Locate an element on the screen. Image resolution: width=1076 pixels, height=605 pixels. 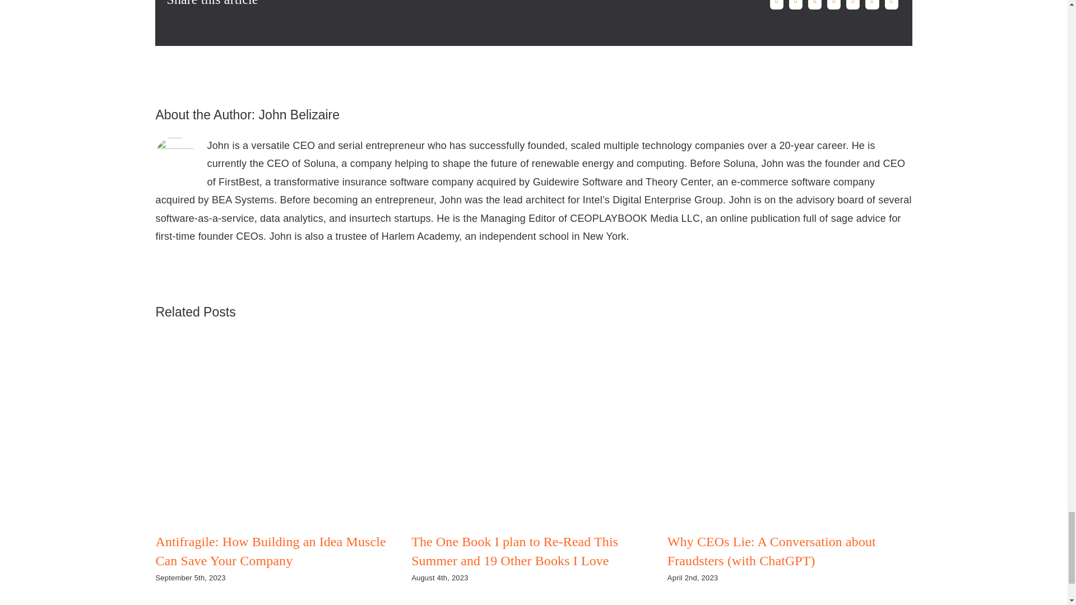
X is located at coordinates (796, 6).